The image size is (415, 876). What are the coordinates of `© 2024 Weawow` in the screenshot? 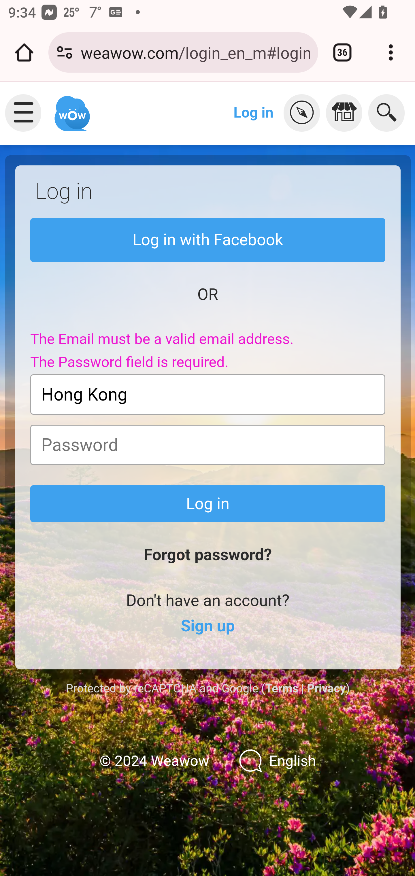 It's located at (154, 761).